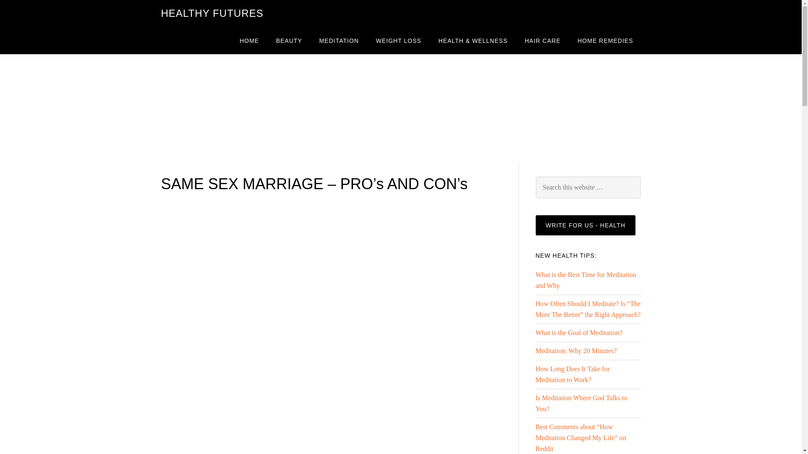 The image size is (808, 454). Describe the element at coordinates (578, 333) in the screenshot. I see `What is the Goal of Meditation?` at that location.